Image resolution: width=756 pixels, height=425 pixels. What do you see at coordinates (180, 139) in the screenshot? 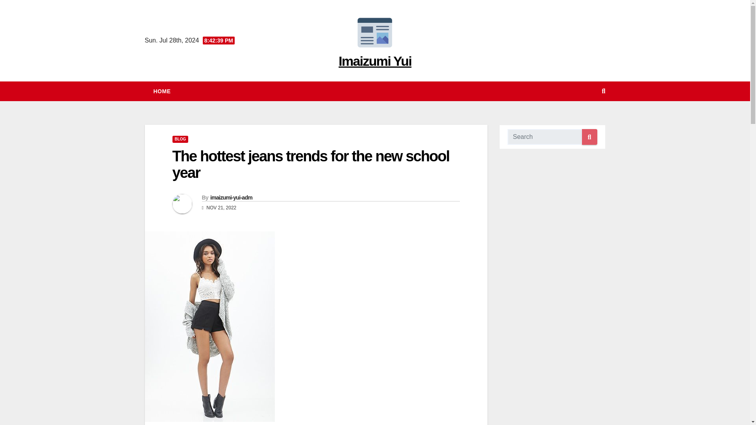
I see `BLOG` at bounding box center [180, 139].